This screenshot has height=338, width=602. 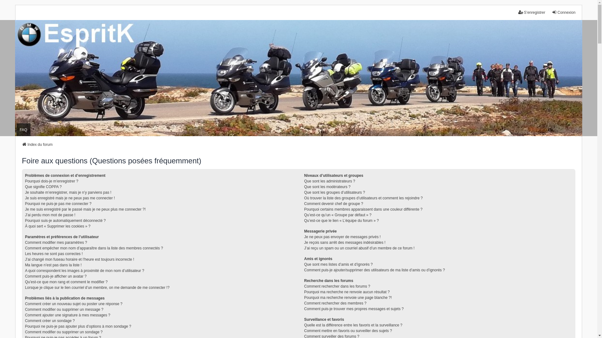 What do you see at coordinates (64, 332) in the screenshot?
I see `Comment modifier ou supprimer un sondage ?` at bounding box center [64, 332].